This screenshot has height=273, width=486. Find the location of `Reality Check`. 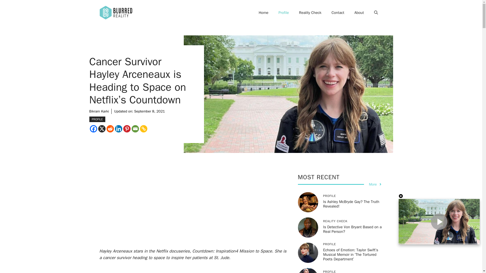

Reality Check is located at coordinates (310, 13).